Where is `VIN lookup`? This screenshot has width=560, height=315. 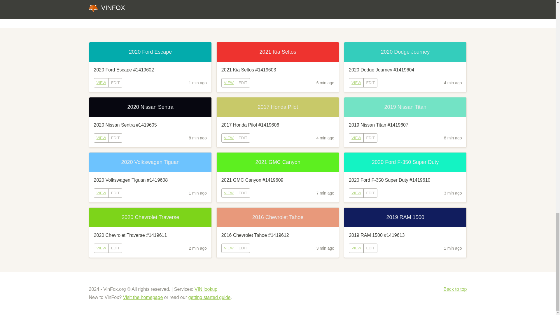
VIN lookup is located at coordinates (206, 289).